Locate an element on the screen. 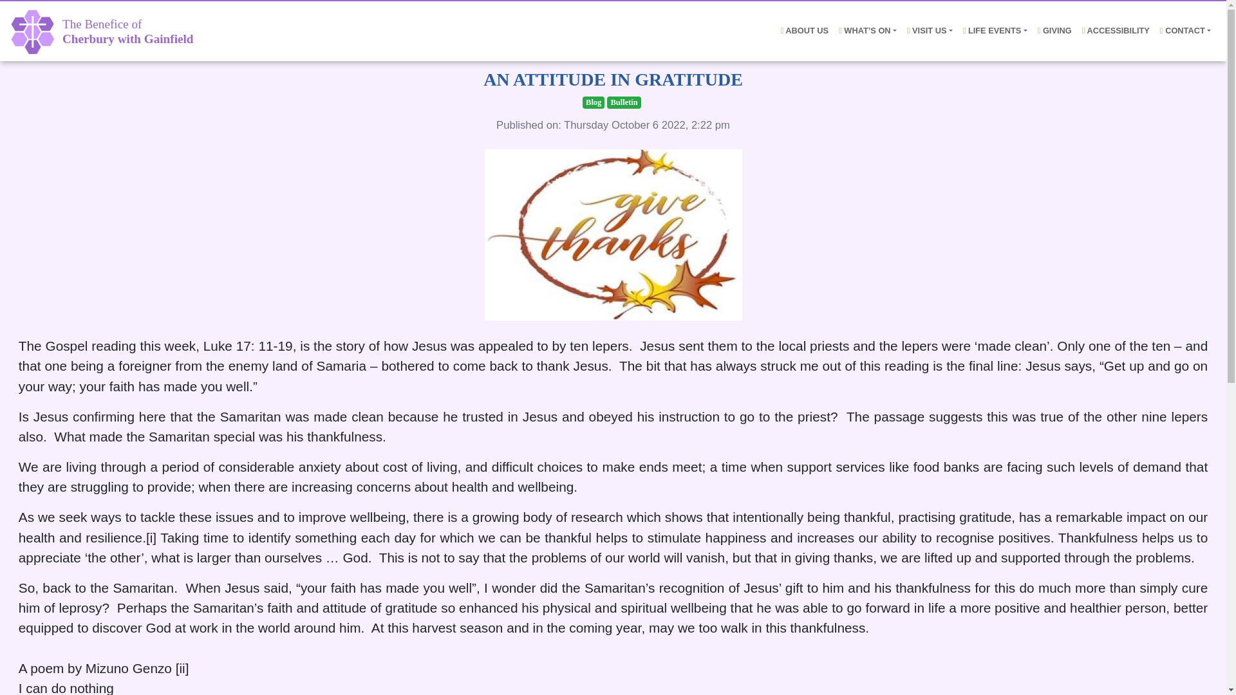  CONTACT is located at coordinates (803, 30).